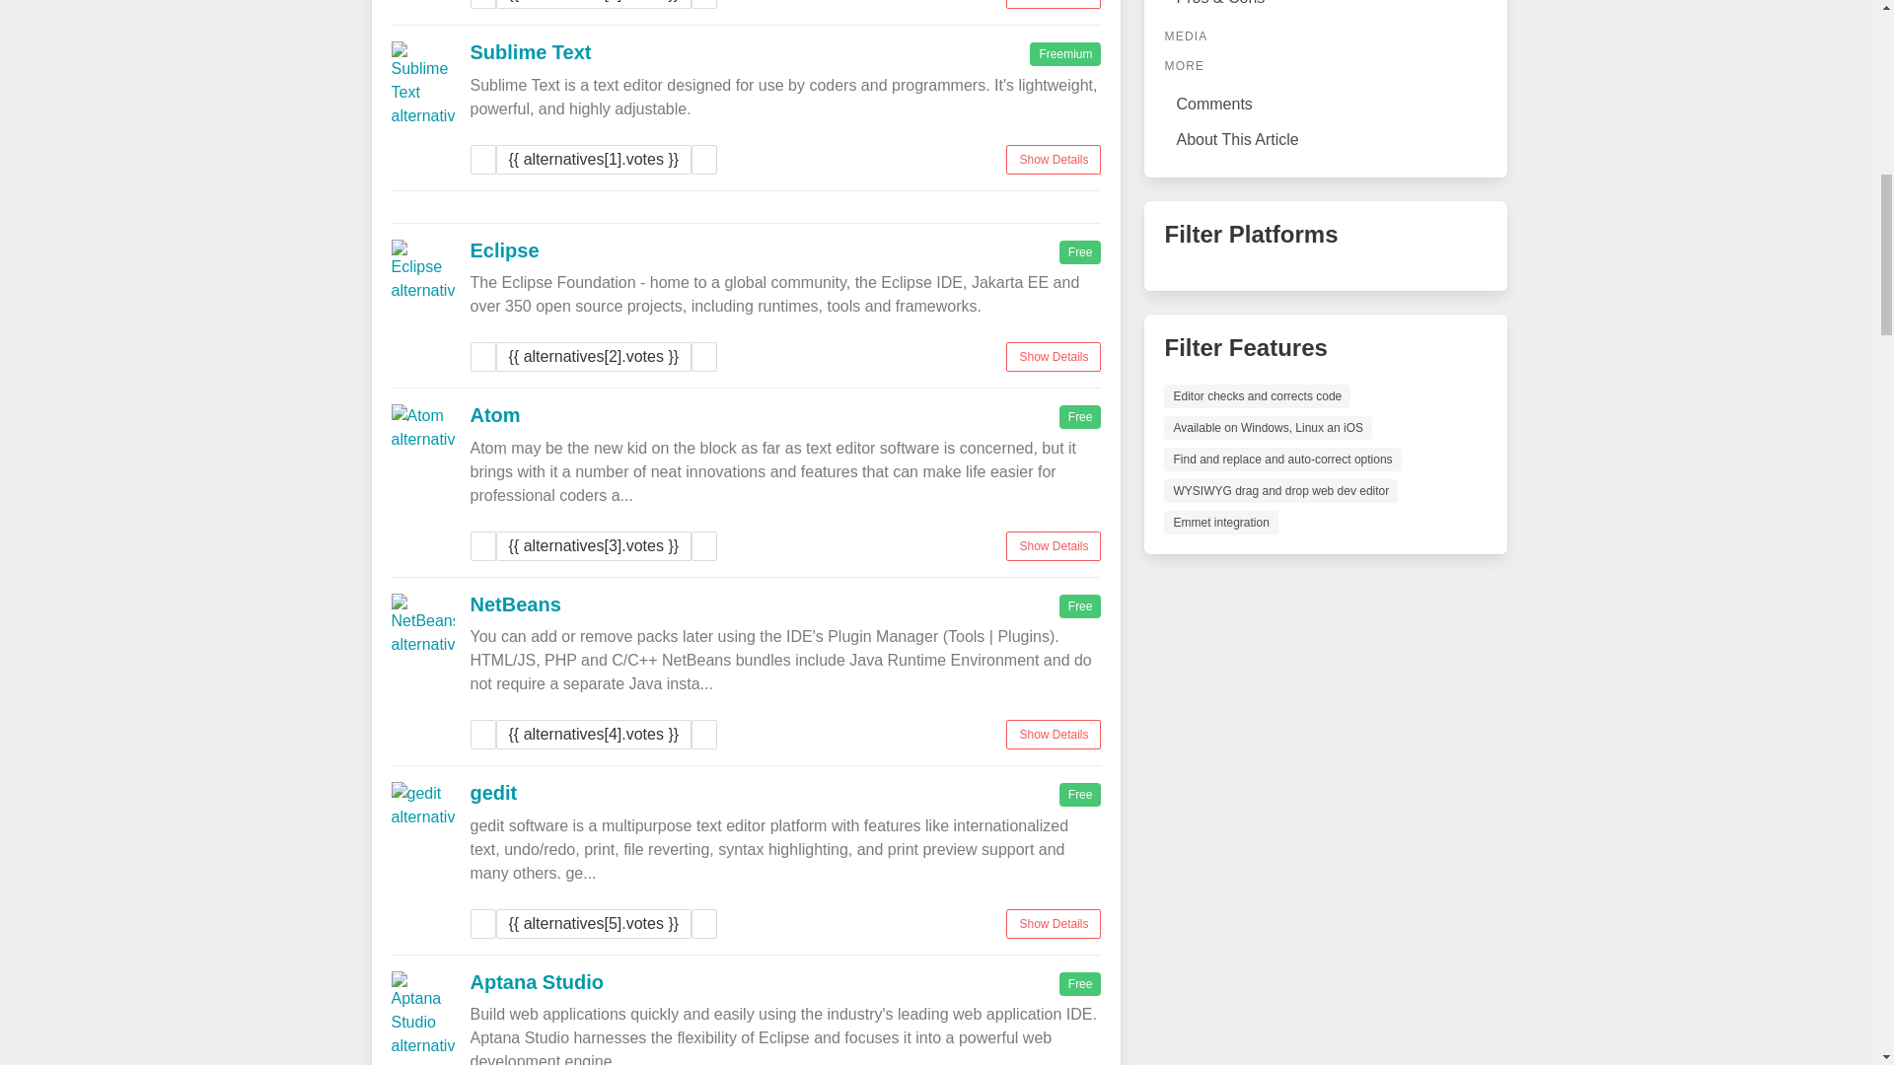  I want to click on gedit, so click(493, 793).